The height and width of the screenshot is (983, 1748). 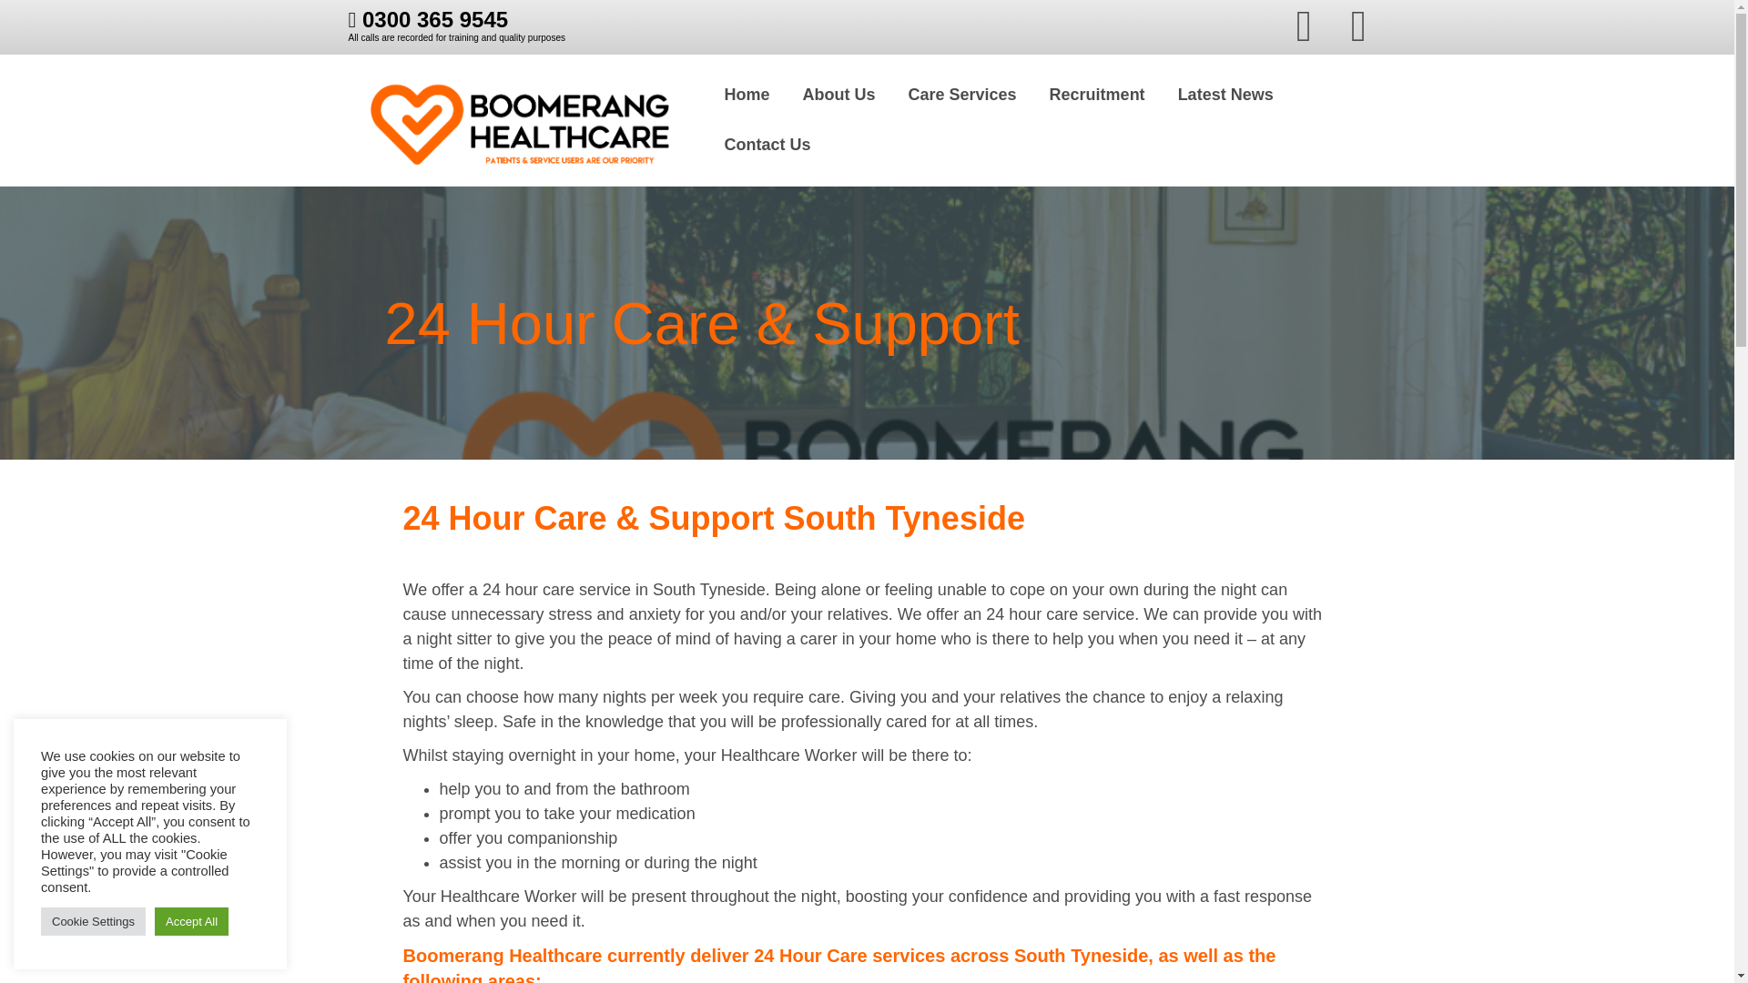 What do you see at coordinates (839, 95) in the screenshot?
I see `About Us` at bounding box center [839, 95].